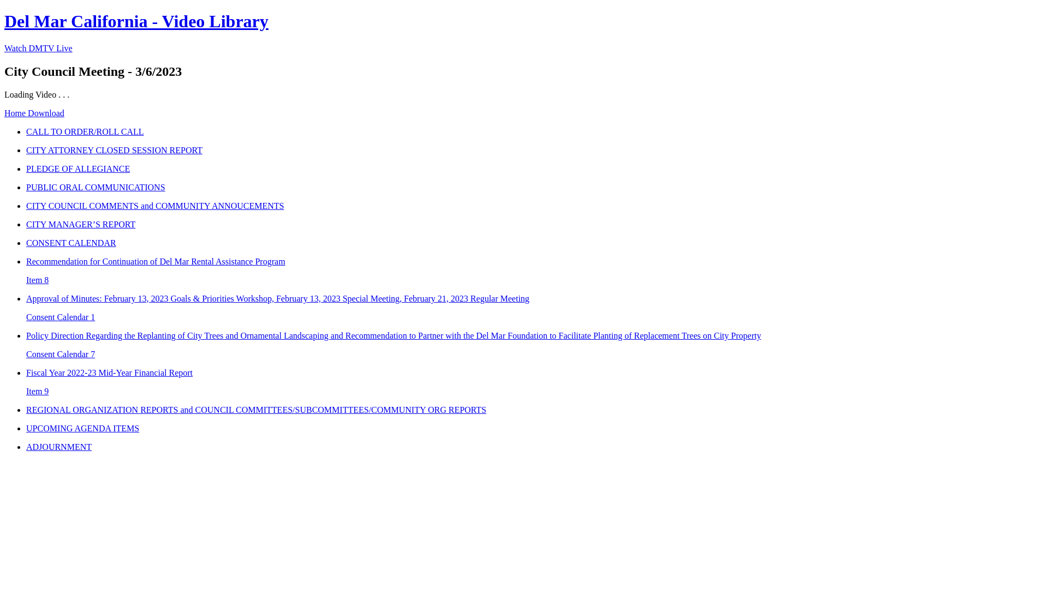  I want to click on CALL TO ORDER/ROLL CALL, so click(535, 132).